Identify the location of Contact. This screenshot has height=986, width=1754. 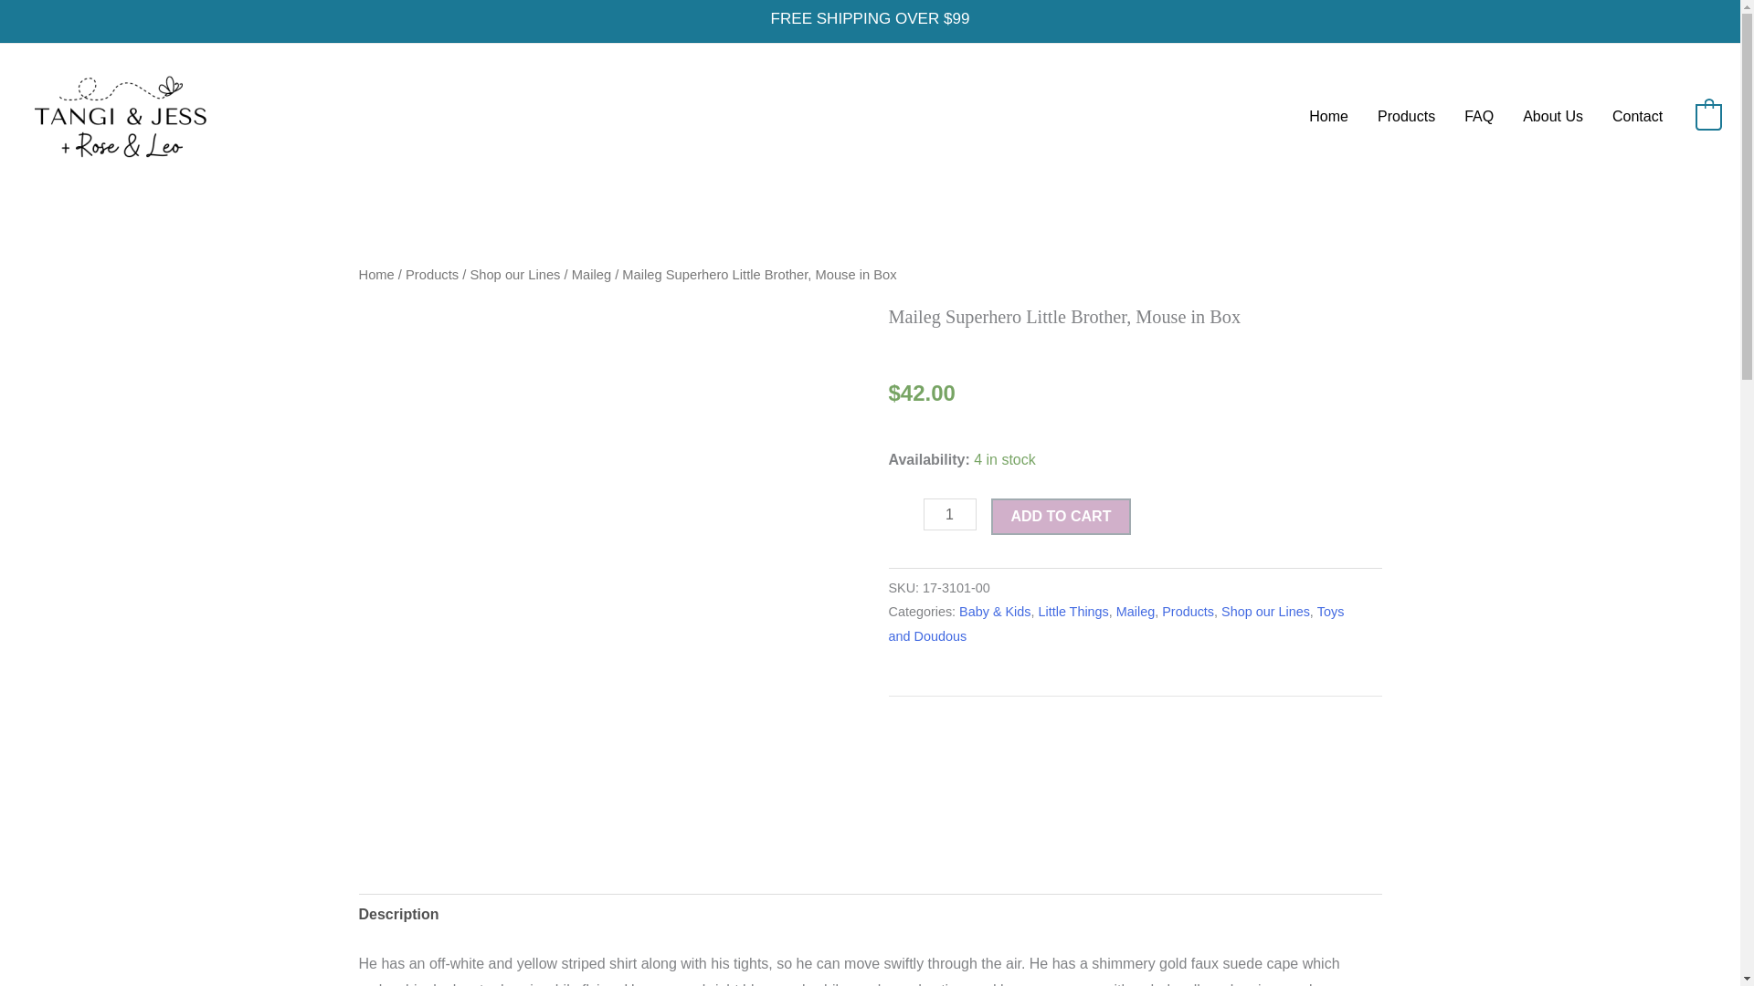
(1637, 117).